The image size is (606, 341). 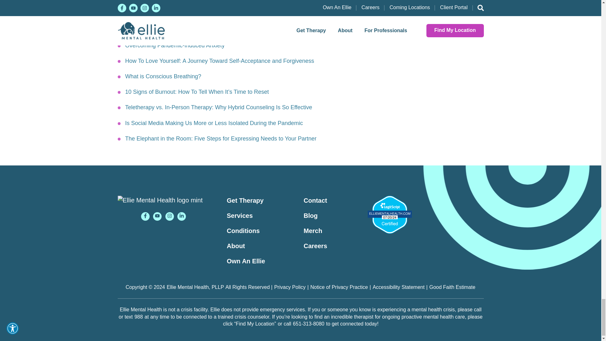 What do you see at coordinates (389, 214) in the screenshot?
I see `Verify LegitScript Approval` at bounding box center [389, 214].